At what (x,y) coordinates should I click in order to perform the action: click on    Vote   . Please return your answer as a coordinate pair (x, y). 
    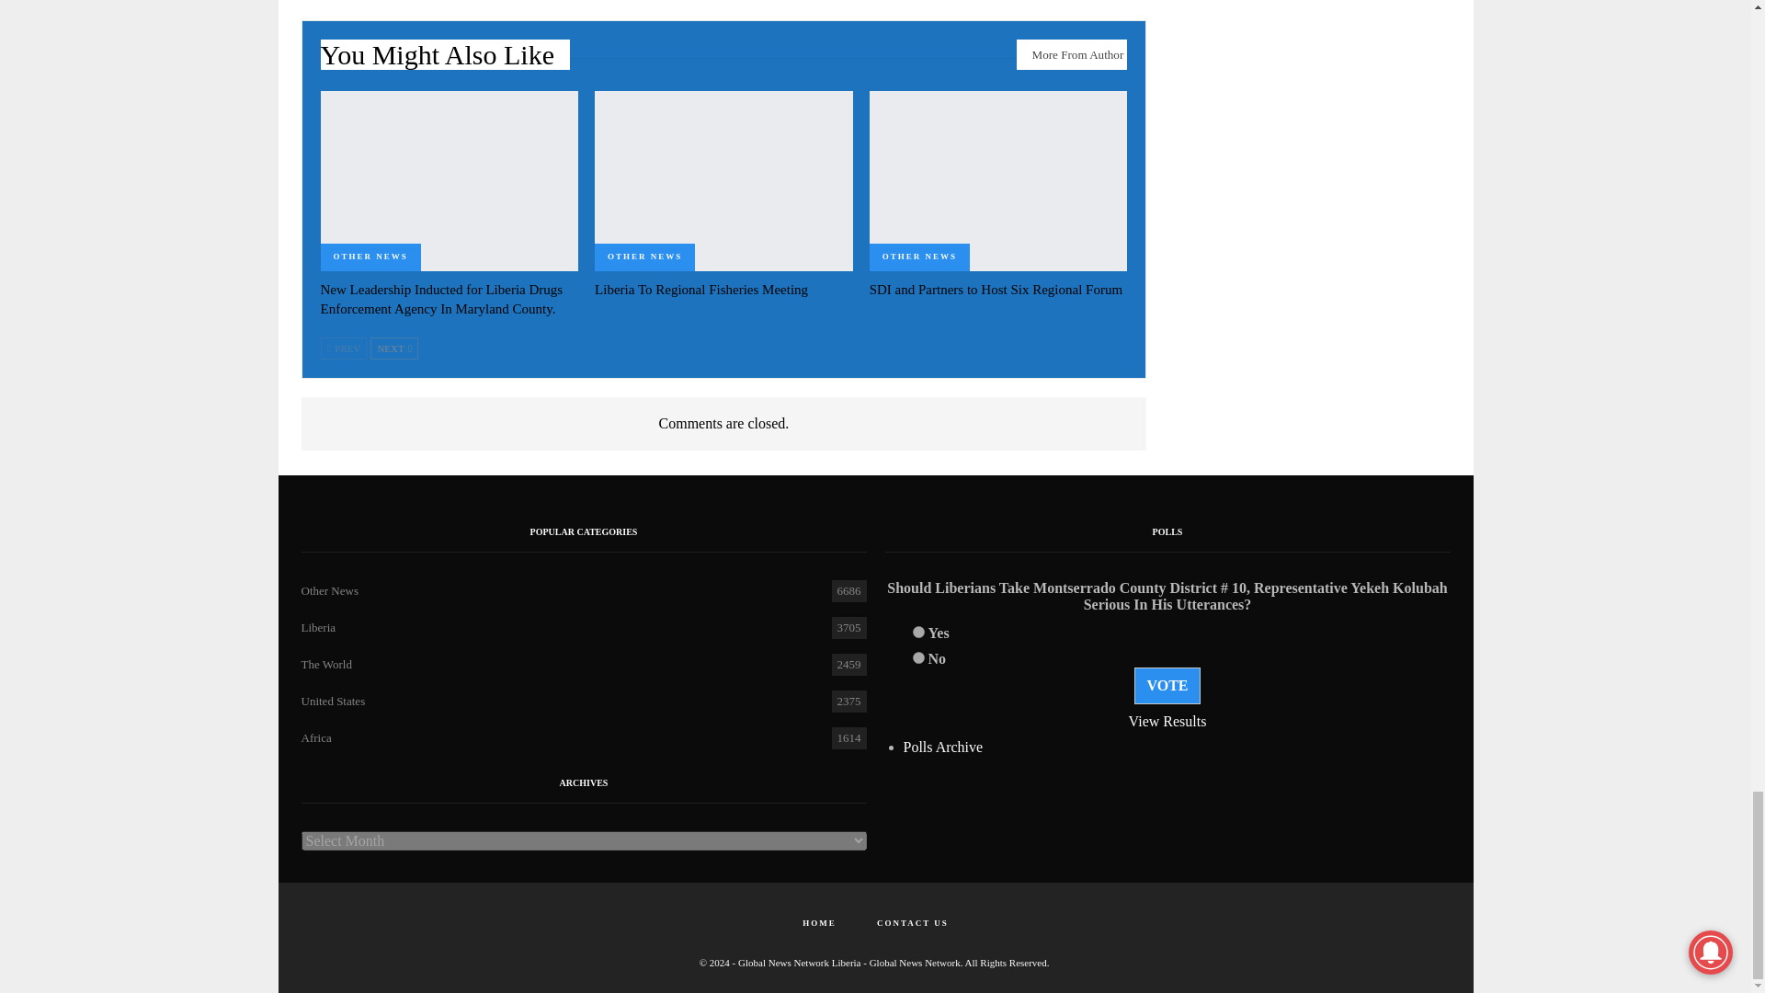
    Looking at the image, I should click on (1167, 685).